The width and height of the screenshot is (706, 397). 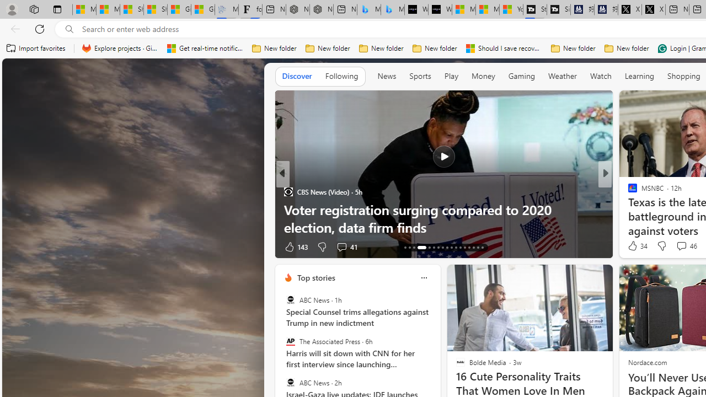 I want to click on Cents + Purpose, so click(x=628, y=210).